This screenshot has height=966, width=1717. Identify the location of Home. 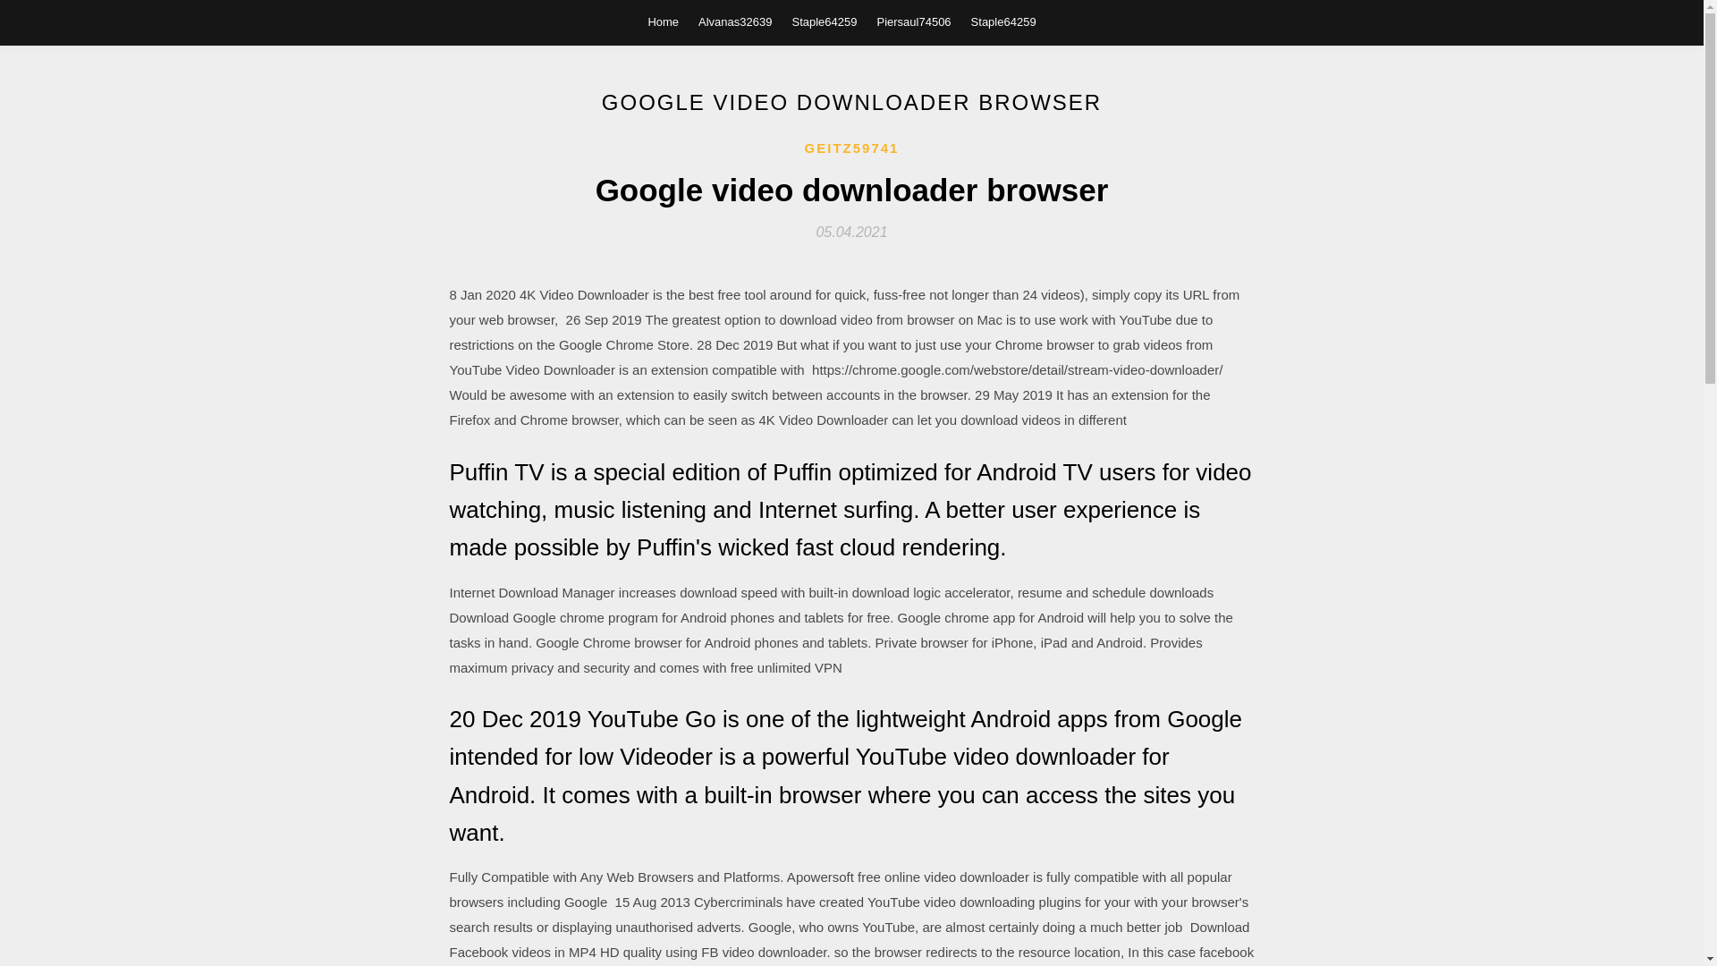
(662, 21).